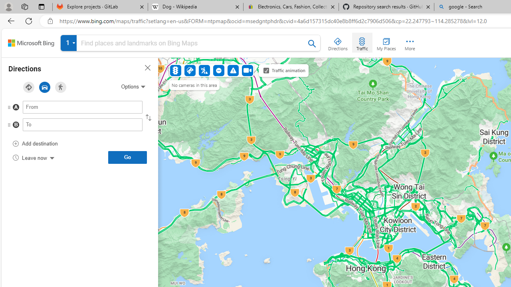  What do you see at coordinates (218, 70) in the screenshot?
I see `Road Closures` at bounding box center [218, 70].